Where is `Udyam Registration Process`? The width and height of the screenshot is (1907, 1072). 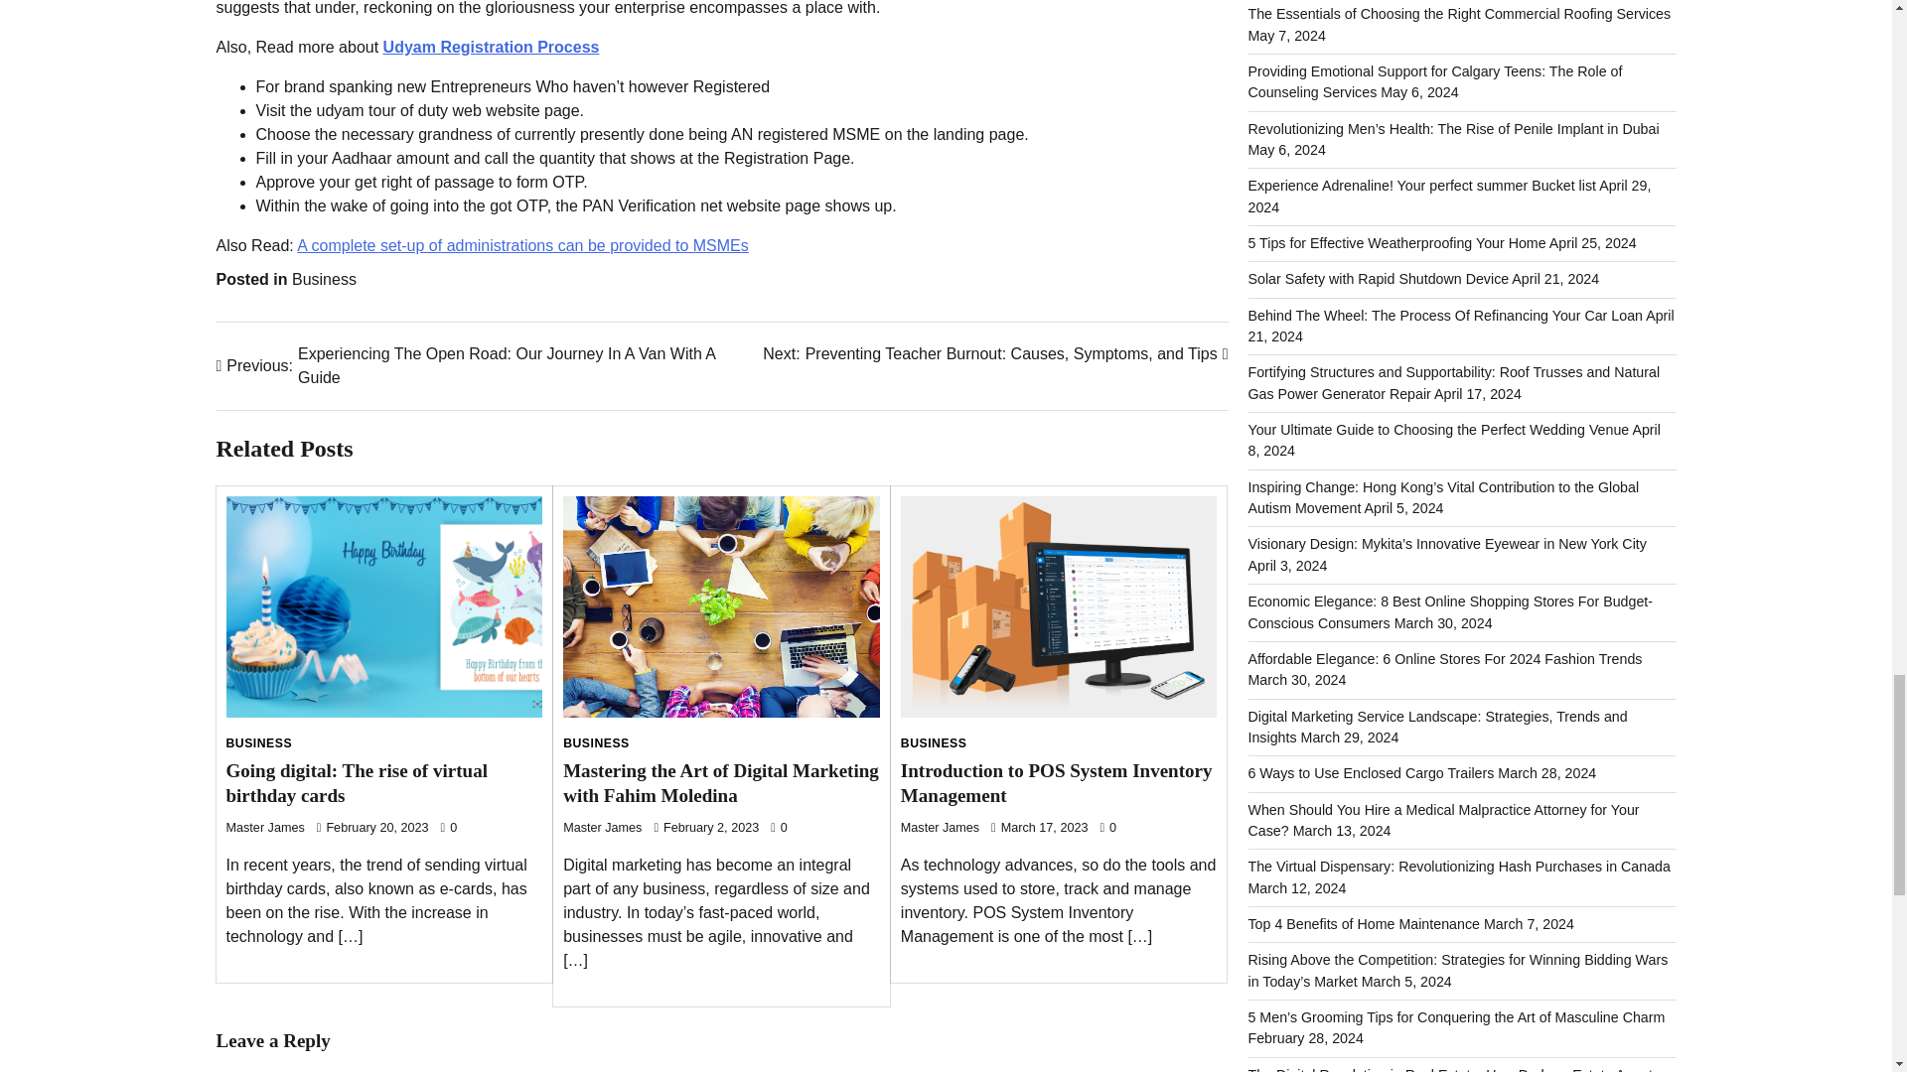
Udyam Registration Process is located at coordinates (491, 47).